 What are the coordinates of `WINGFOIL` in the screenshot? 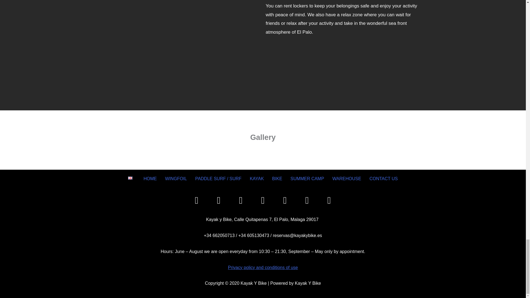 It's located at (176, 179).